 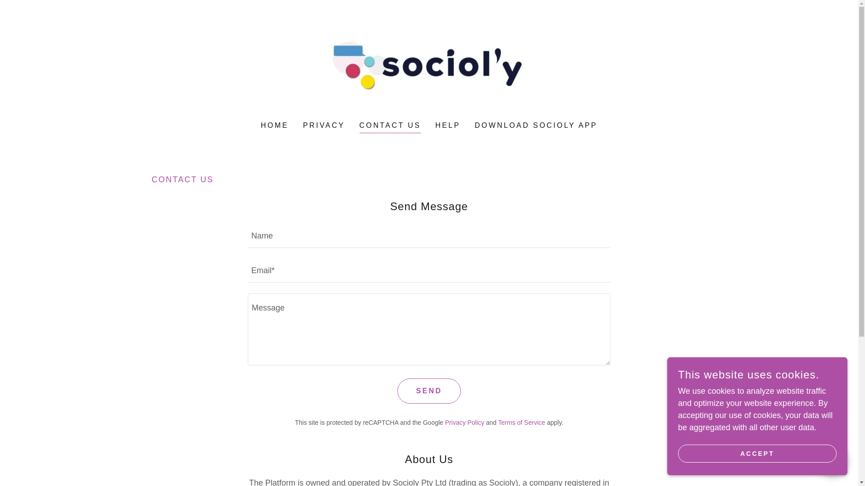 What do you see at coordinates (465, 422) in the screenshot?
I see `Privacy Policy` at bounding box center [465, 422].